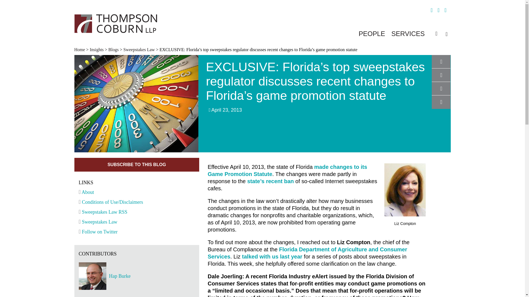 The image size is (529, 297). What do you see at coordinates (114, 50) in the screenshot?
I see `Blogs` at bounding box center [114, 50].